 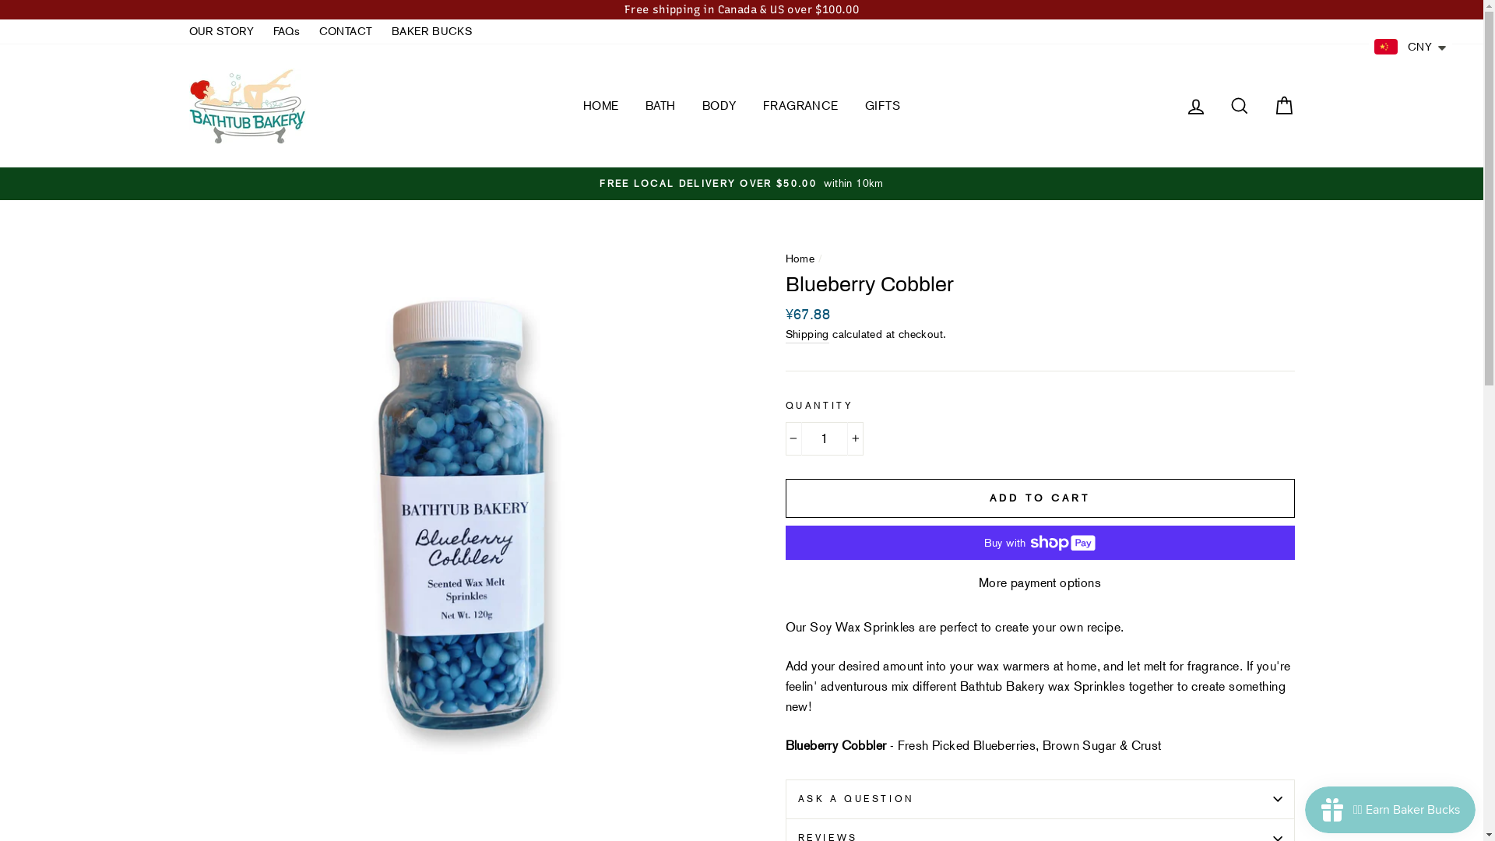 I want to click on ASK A QUESTION, so click(x=1039, y=799).